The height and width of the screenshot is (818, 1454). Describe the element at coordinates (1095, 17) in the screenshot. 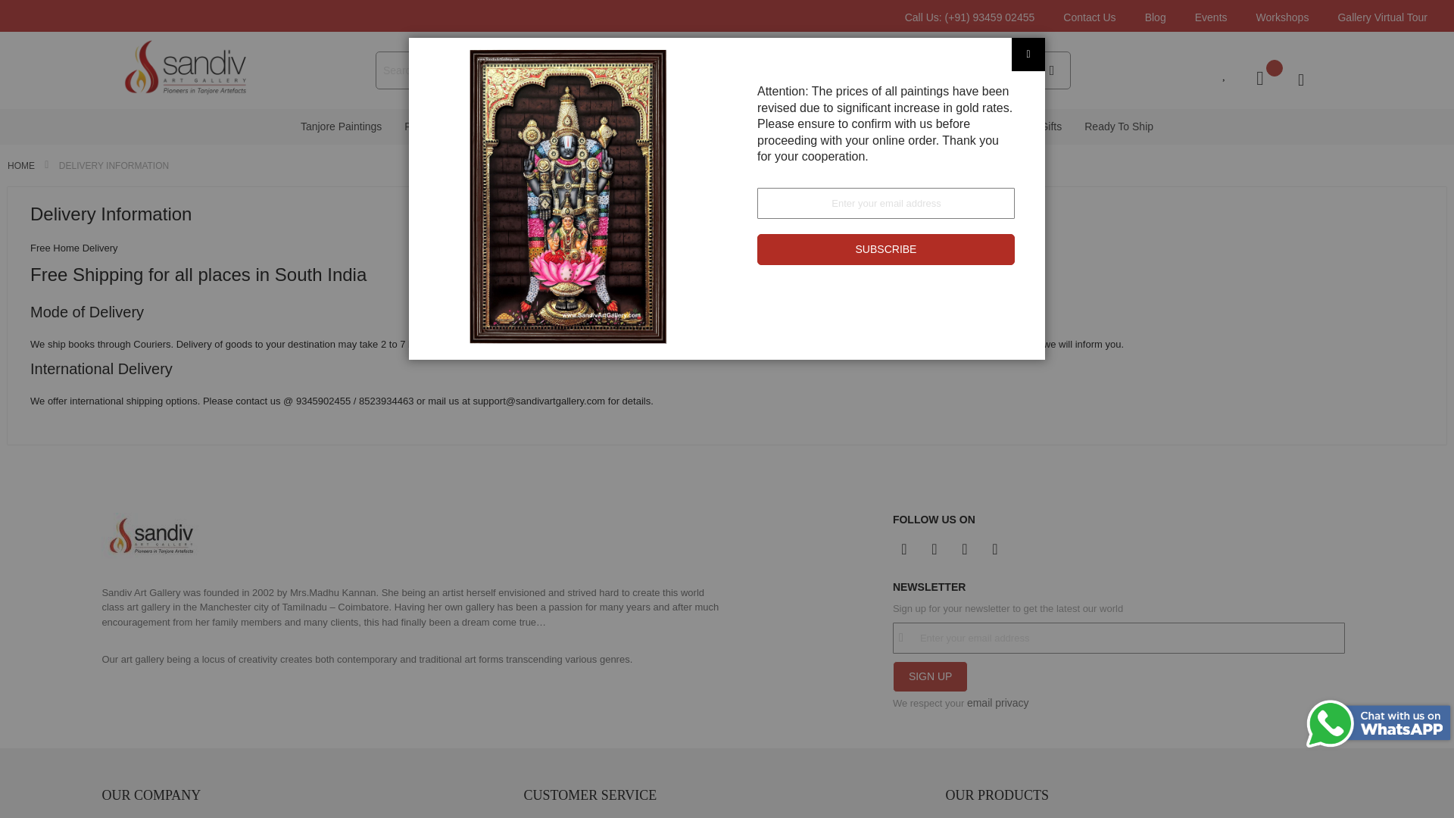

I see `Contact Us` at that location.